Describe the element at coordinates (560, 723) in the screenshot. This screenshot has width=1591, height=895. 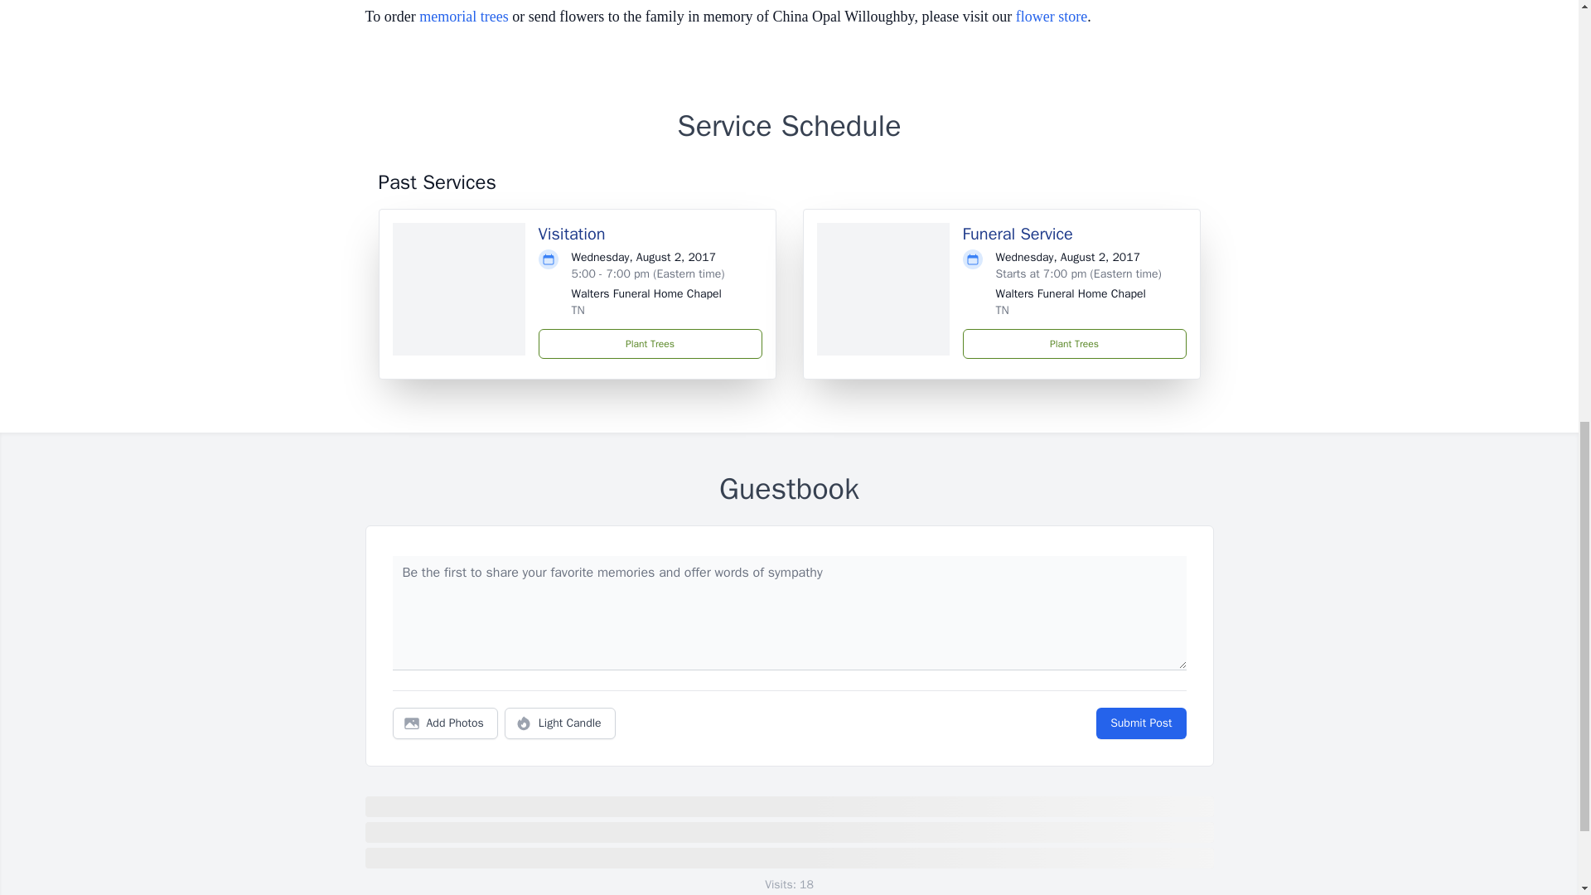
I see `Light Candle` at that location.